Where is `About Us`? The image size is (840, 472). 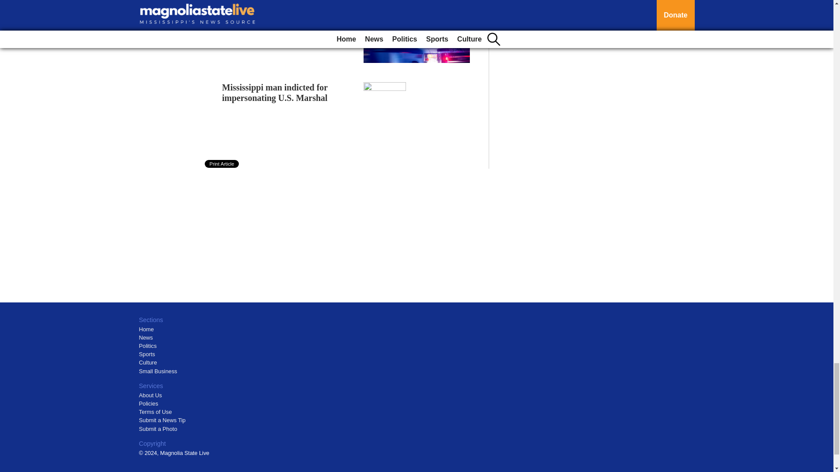
About Us is located at coordinates (150, 395).